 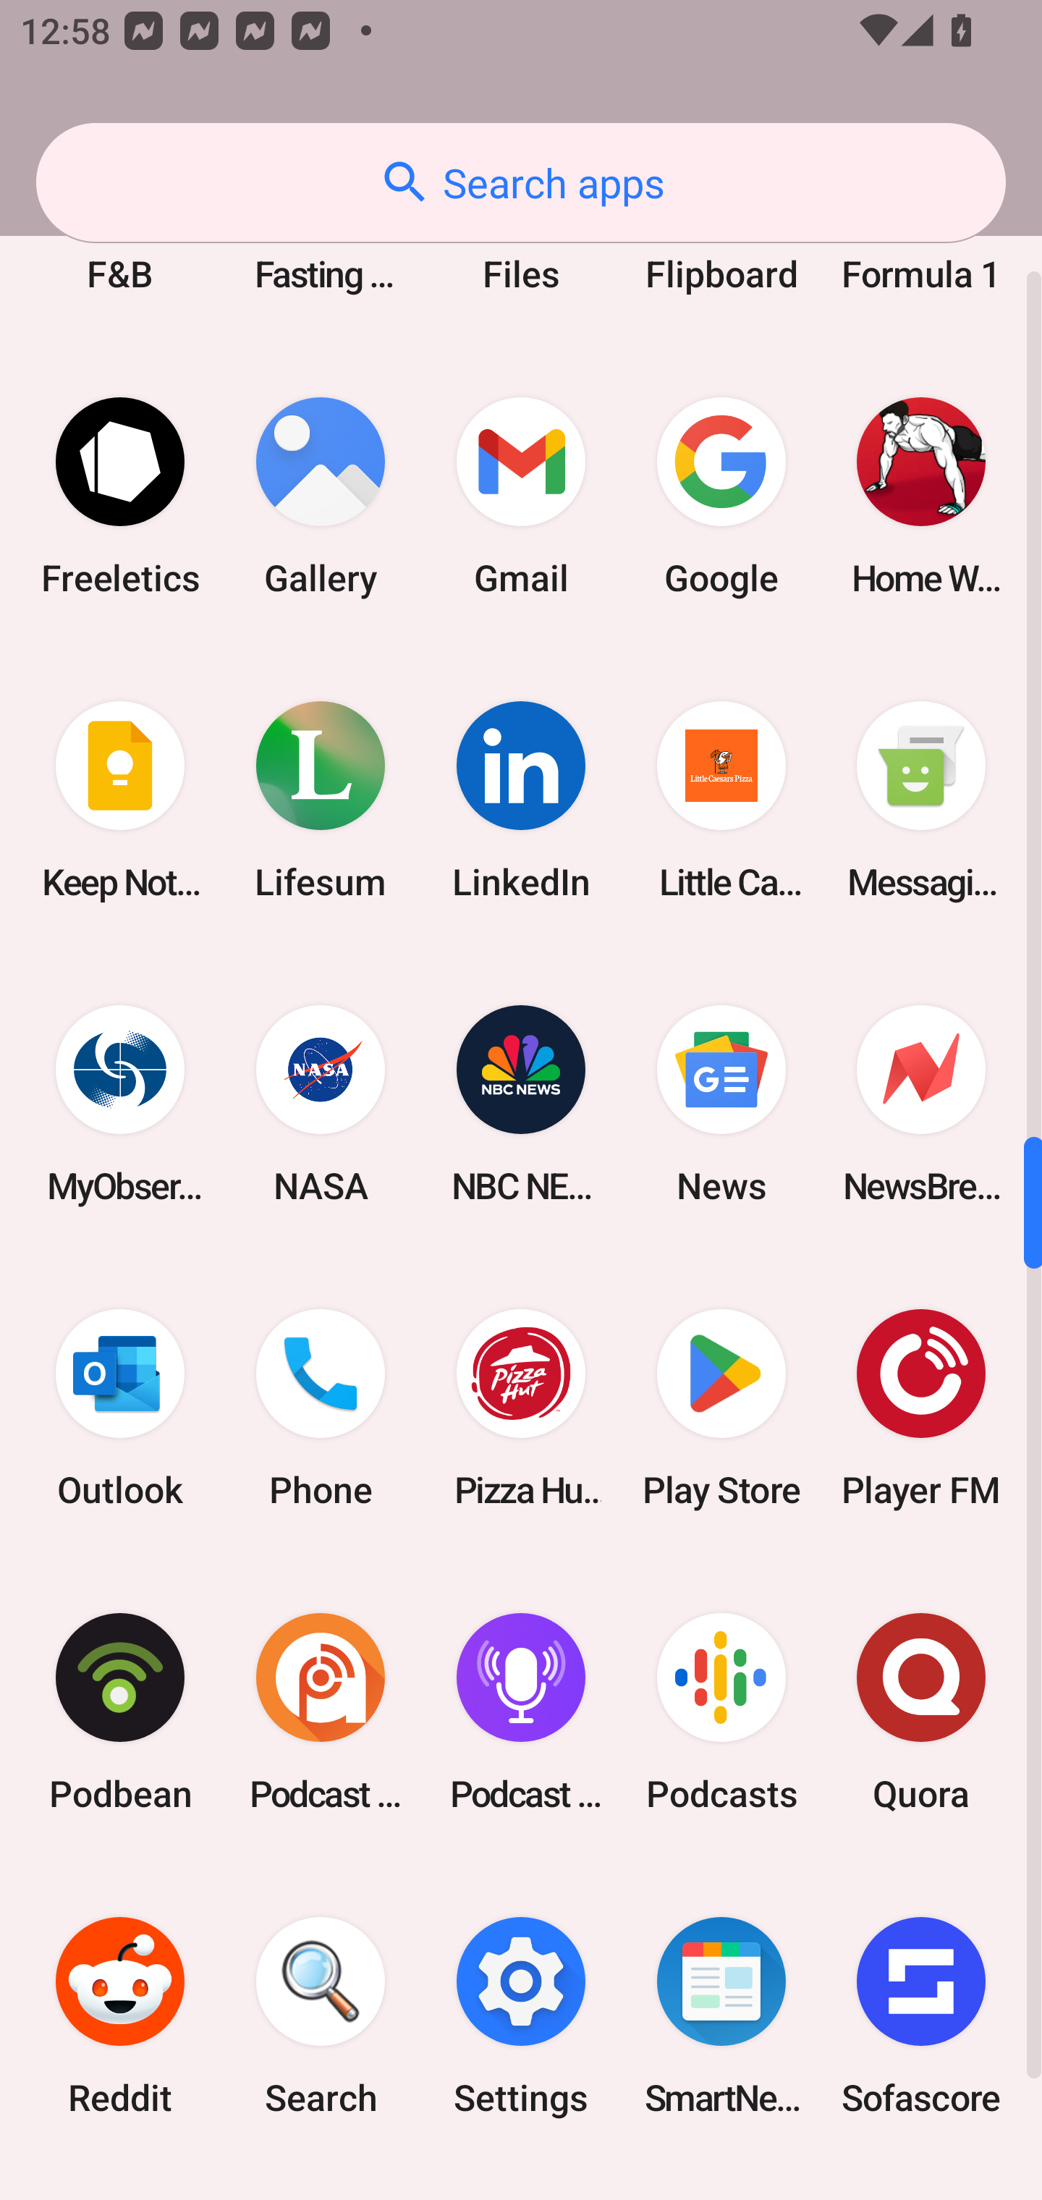 I want to click on Keep Notes, so click(x=120, y=800).